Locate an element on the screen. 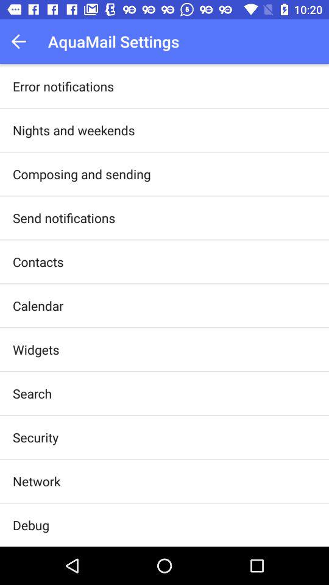 The width and height of the screenshot is (329, 585). scroll until security icon is located at coordinates (35, 437).